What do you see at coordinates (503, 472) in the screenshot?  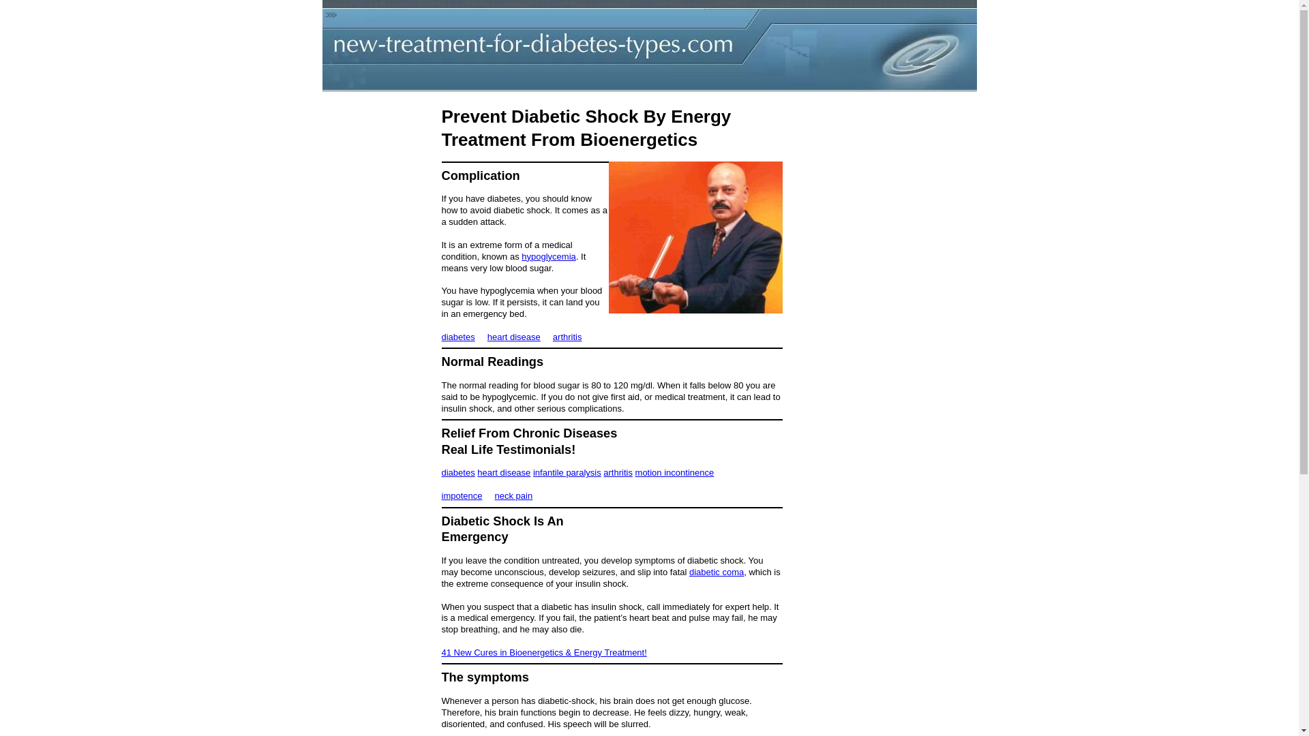 I see `heart disease` at bounding box center [503, 472].